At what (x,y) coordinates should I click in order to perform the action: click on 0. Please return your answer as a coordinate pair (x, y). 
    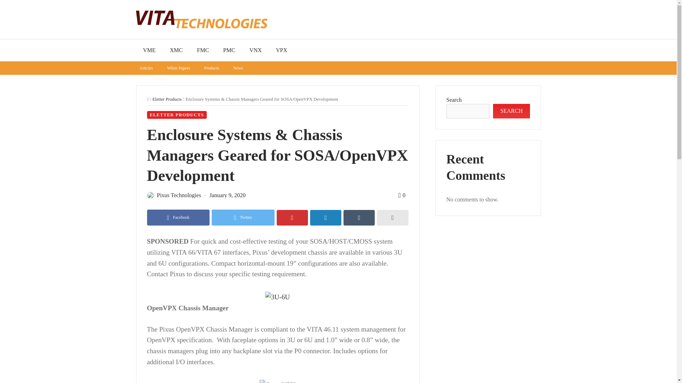
    Looking at the image, I should click on (401, 195).